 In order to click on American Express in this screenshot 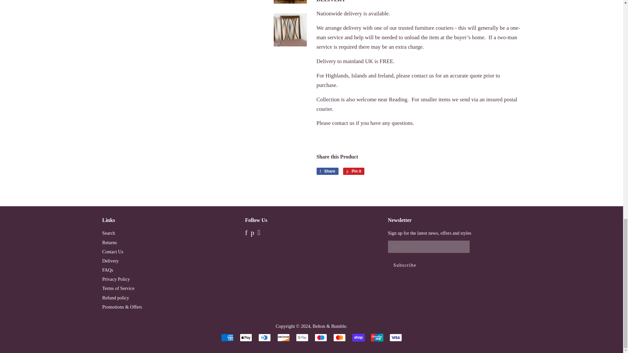, I will do `click(227, 337)`.